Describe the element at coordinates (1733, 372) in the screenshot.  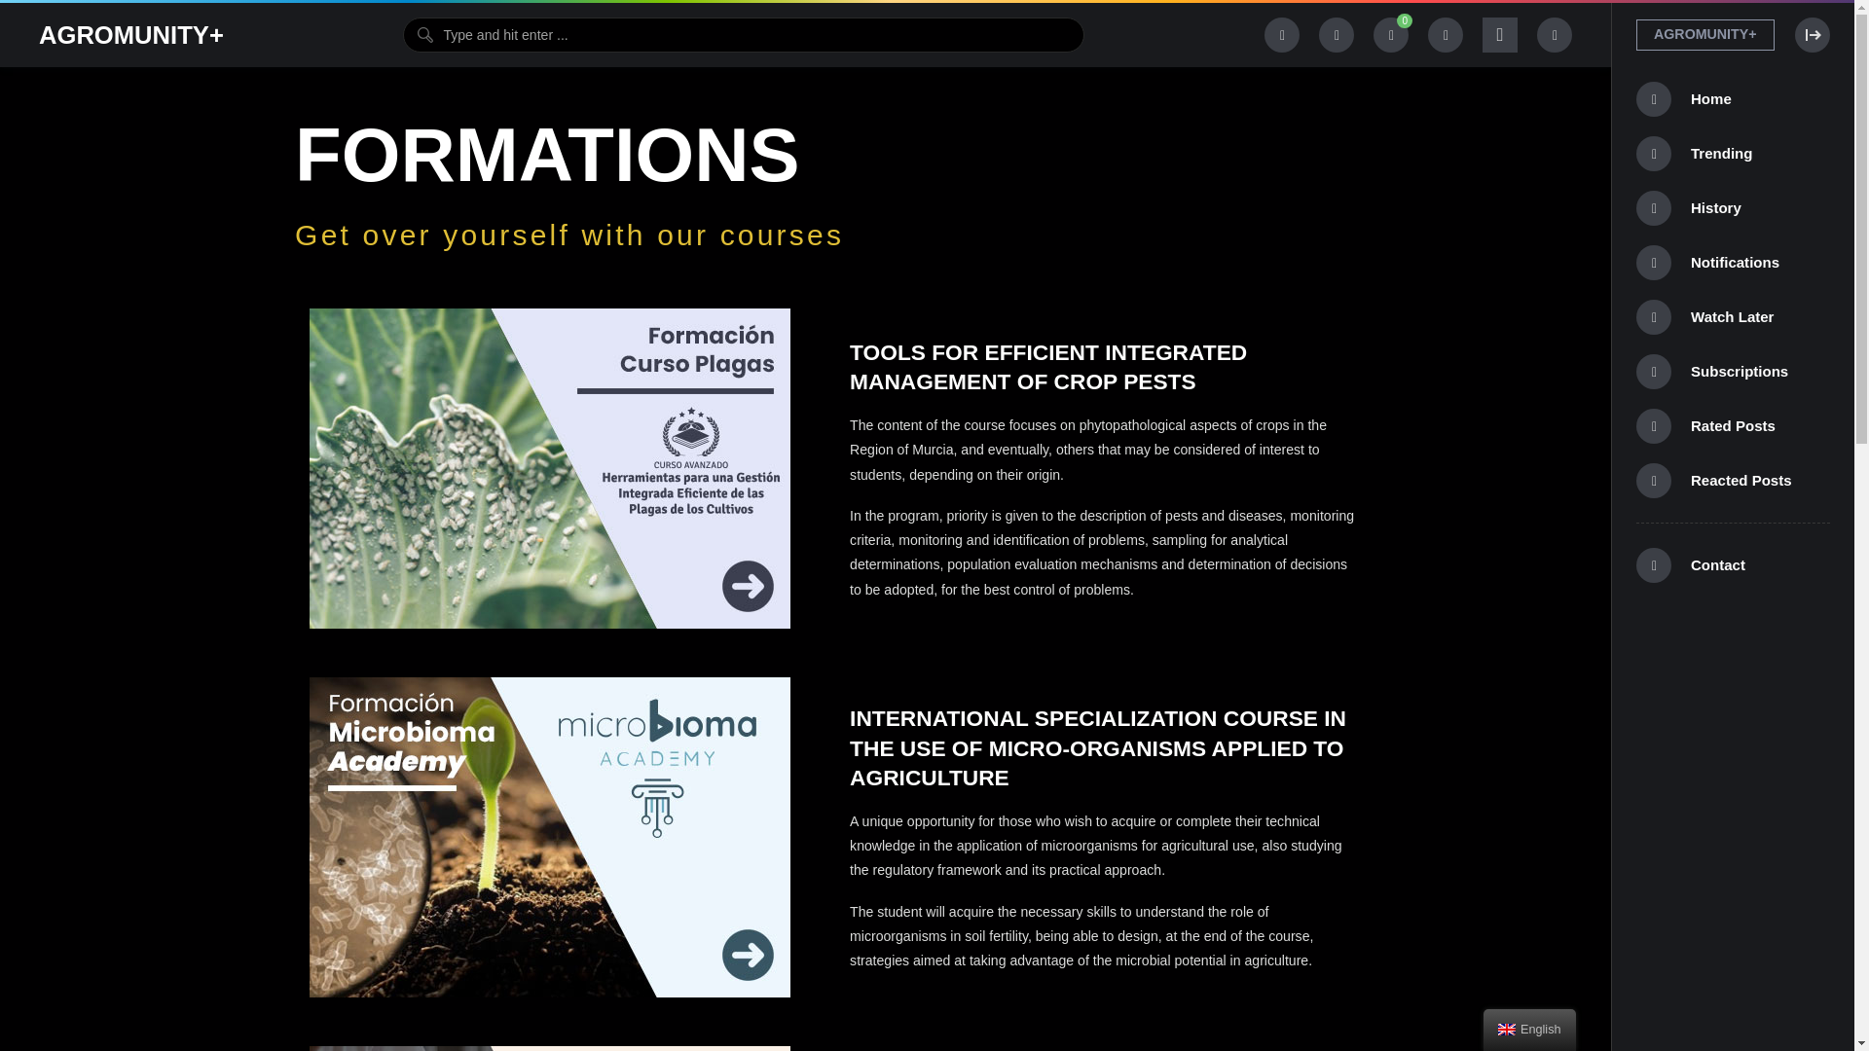
I see `Subscriptions` at that location.